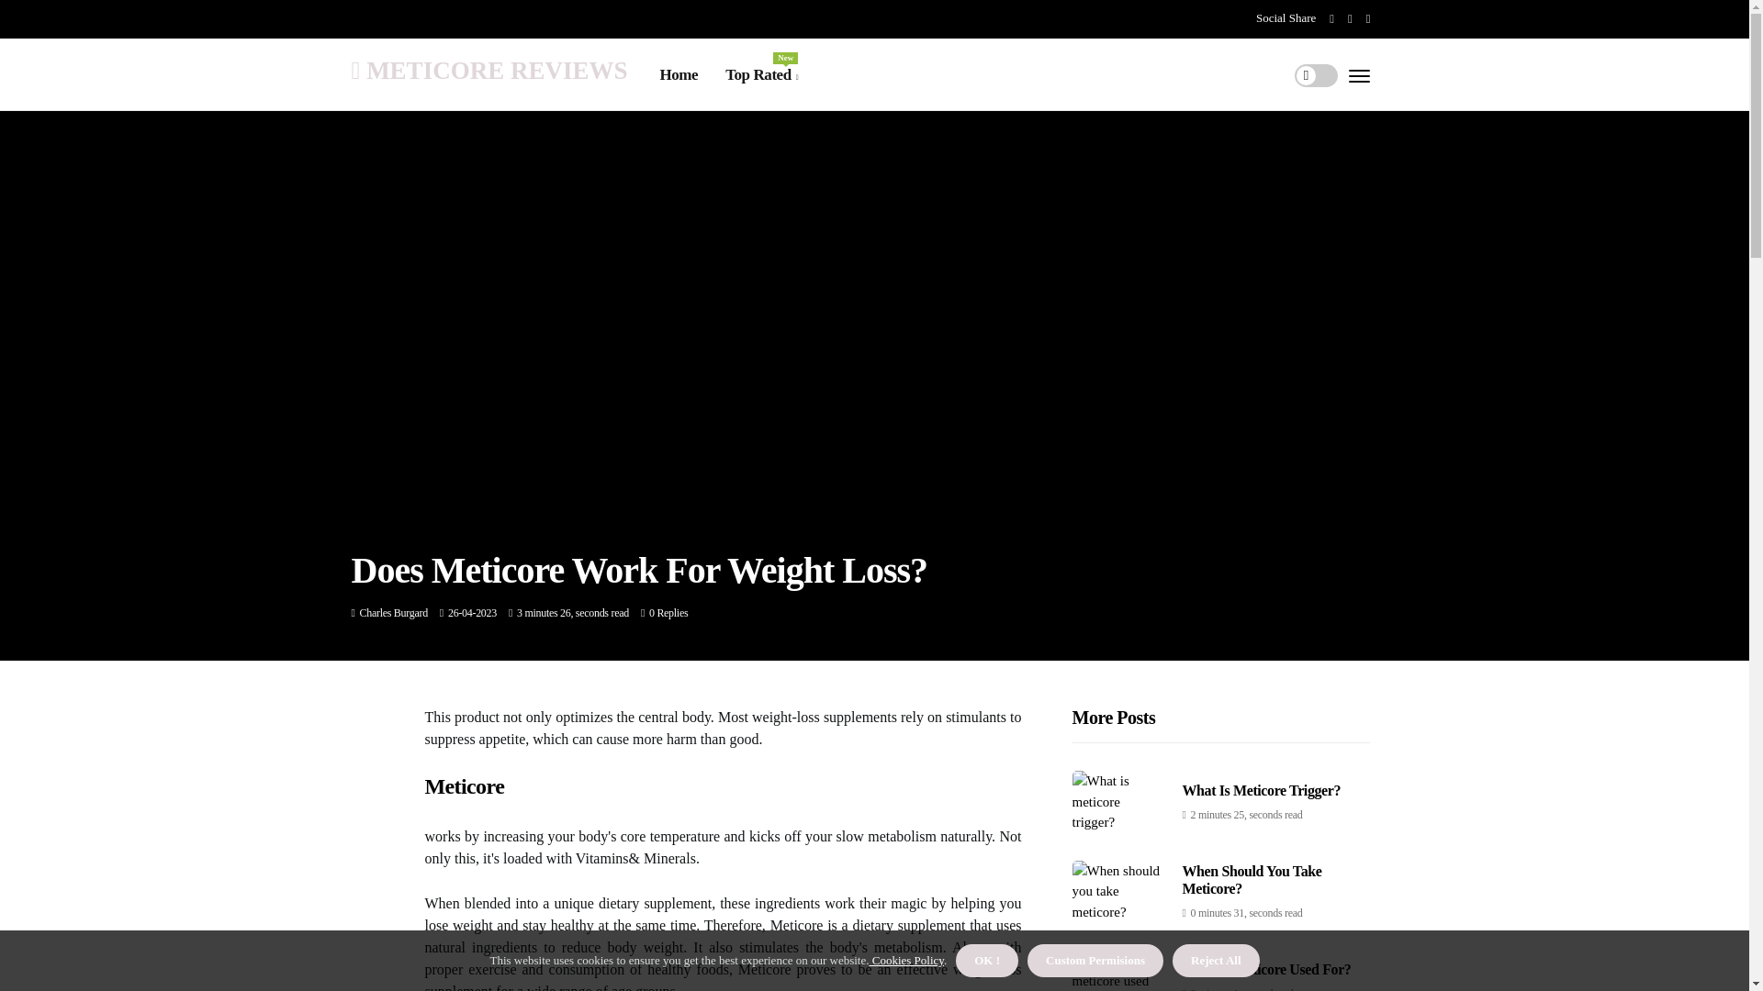  What do you see at coordinates (488, 70) in the screenshot?
I see `METICORE REVIEWS` at bounding box center [488, 70].